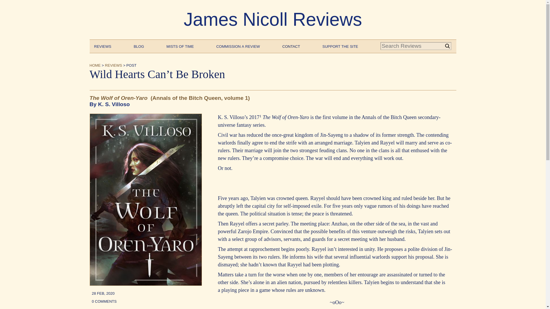 The image size is (550, 309). I want to click on Home, so click(95, 65).